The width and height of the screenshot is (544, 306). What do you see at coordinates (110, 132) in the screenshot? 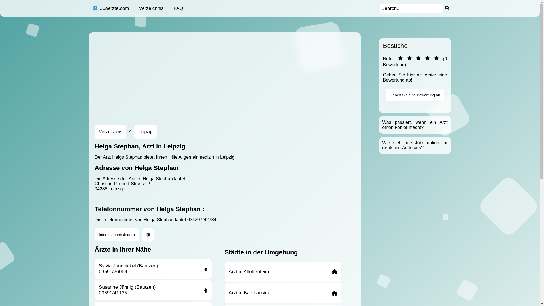
I see `Verzeichnis` at bounding box center [110, 132].